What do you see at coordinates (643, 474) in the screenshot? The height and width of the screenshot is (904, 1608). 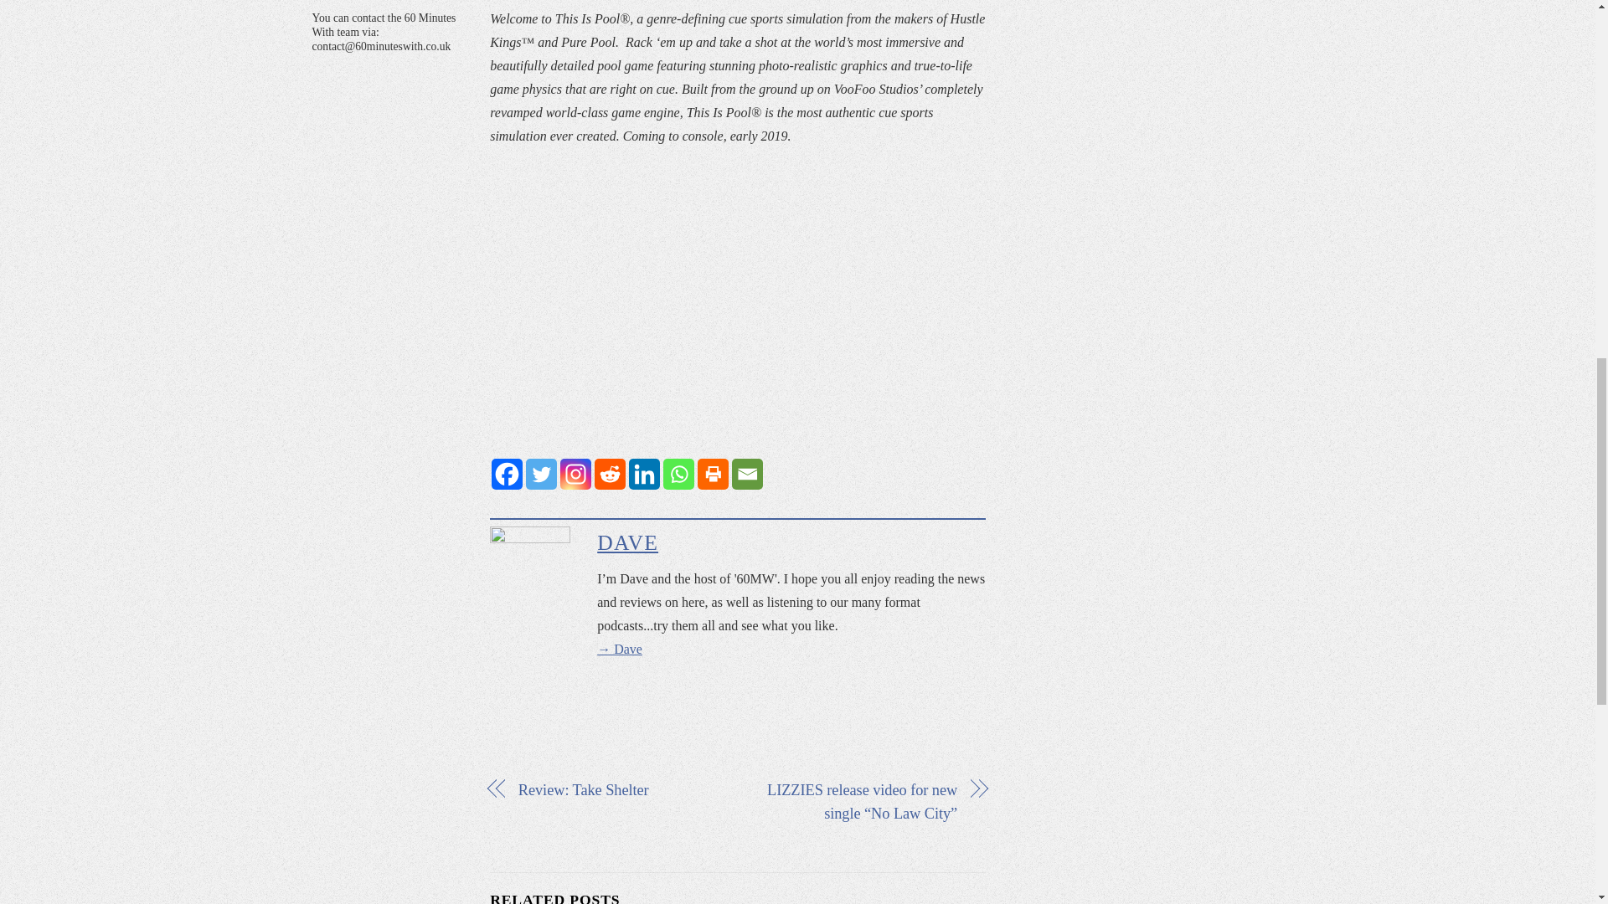 I see `Linkedin` at bounding box center [643, 474].